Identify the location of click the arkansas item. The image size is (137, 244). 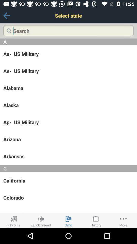
(68, 156).